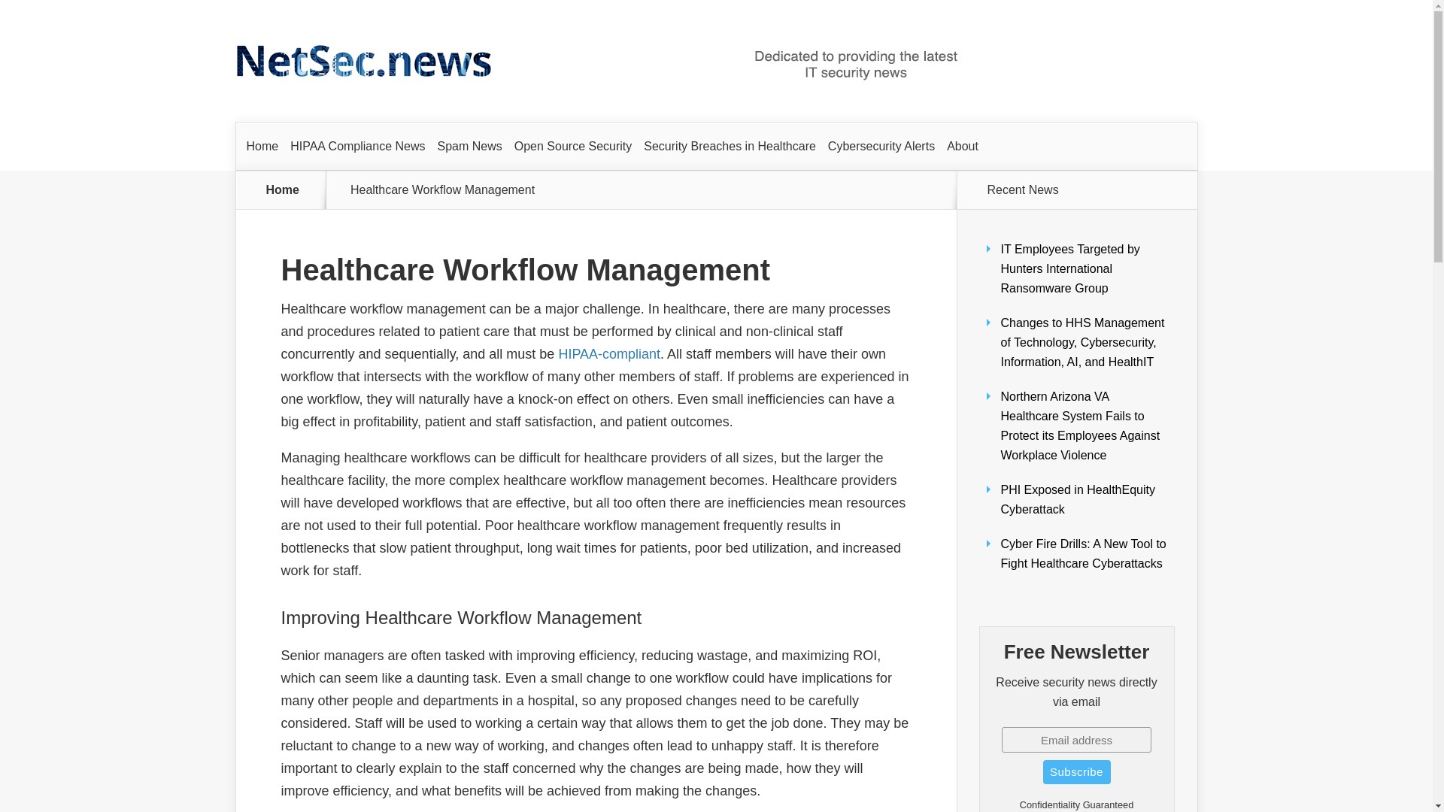 The image size is (1444, 812). What do you see at coordinates (1077, 499) in the screenshot?
I see `PHI Exposed in HealthEquity Cyberattack` at bounding box center [1077, 499].